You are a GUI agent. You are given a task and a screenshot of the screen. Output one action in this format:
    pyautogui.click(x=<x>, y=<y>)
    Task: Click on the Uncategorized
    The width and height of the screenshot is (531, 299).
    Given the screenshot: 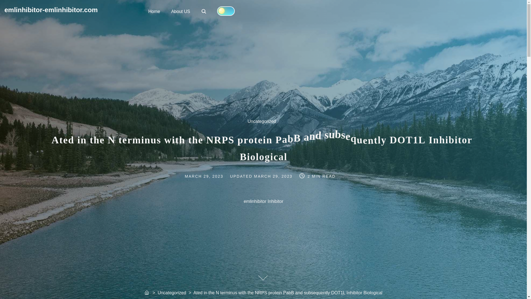 What is the action you would take?
    pyautogui.click(x=265, y=125)
    